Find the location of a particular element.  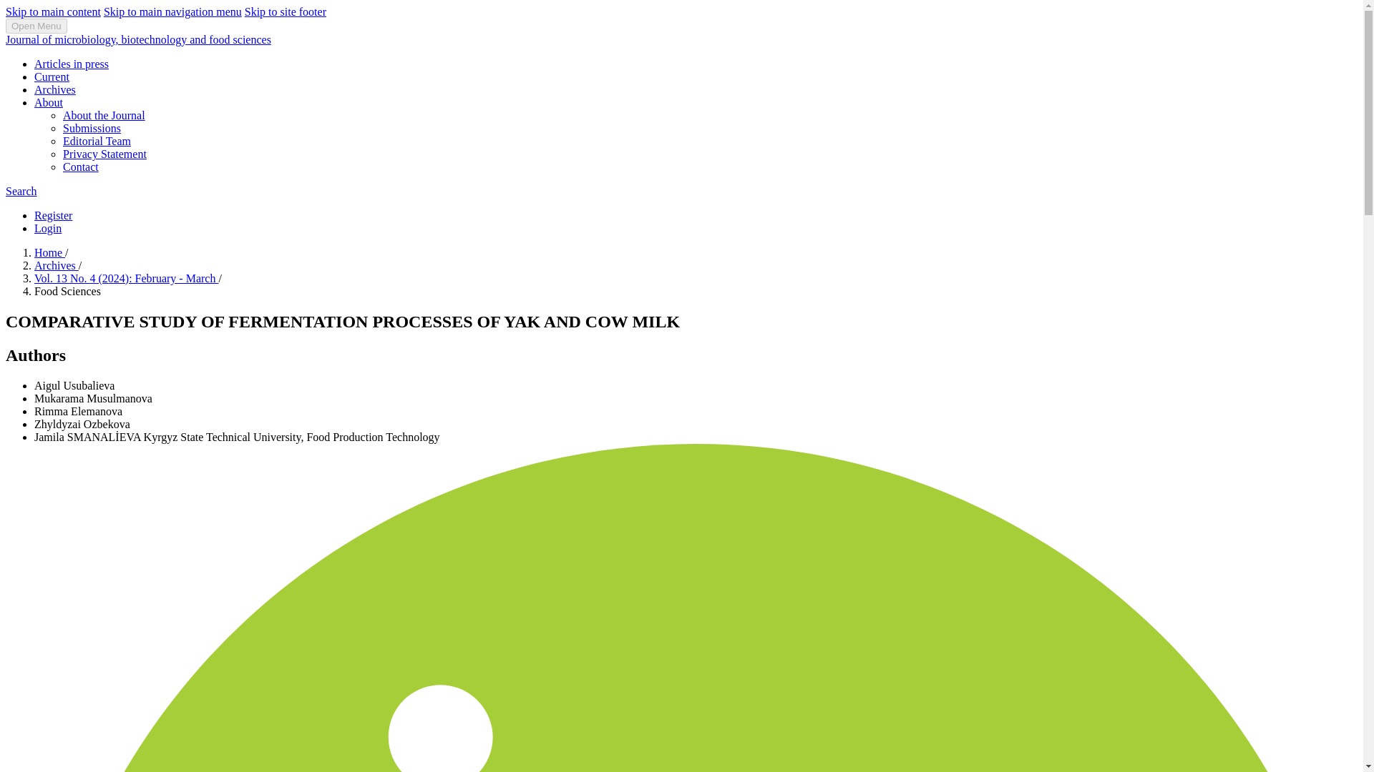

Skip to site footer is located at coordinates (285, 11).